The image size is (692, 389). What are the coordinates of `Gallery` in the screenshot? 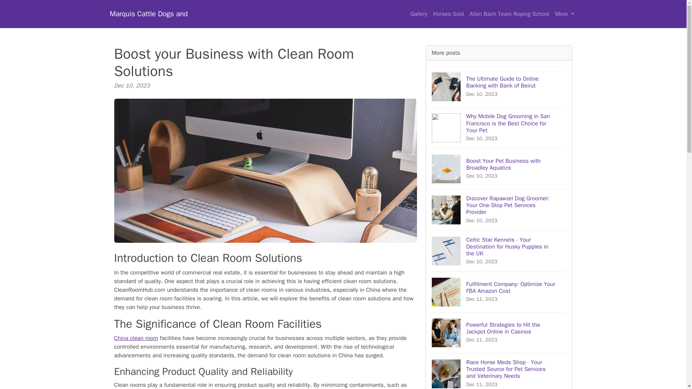 It's located at (418, 14).